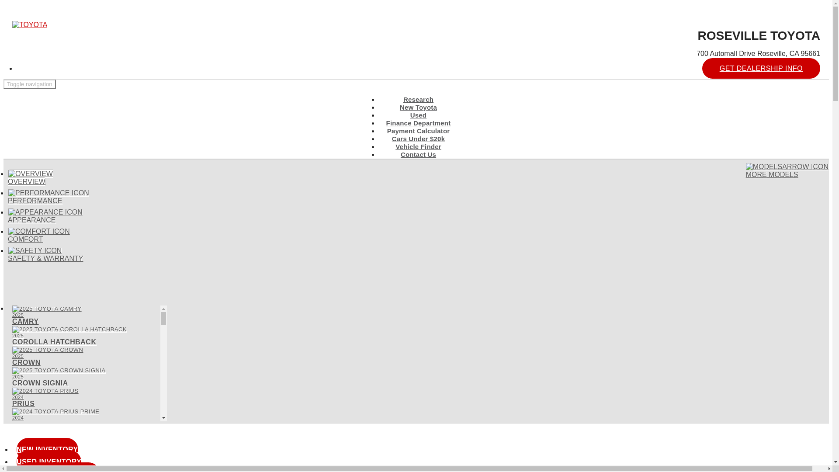 This screenshot has height=472, width=839. Describe the element at coordinates (418, 115) in the screenshot. I see `MORE MODELS` at that location.